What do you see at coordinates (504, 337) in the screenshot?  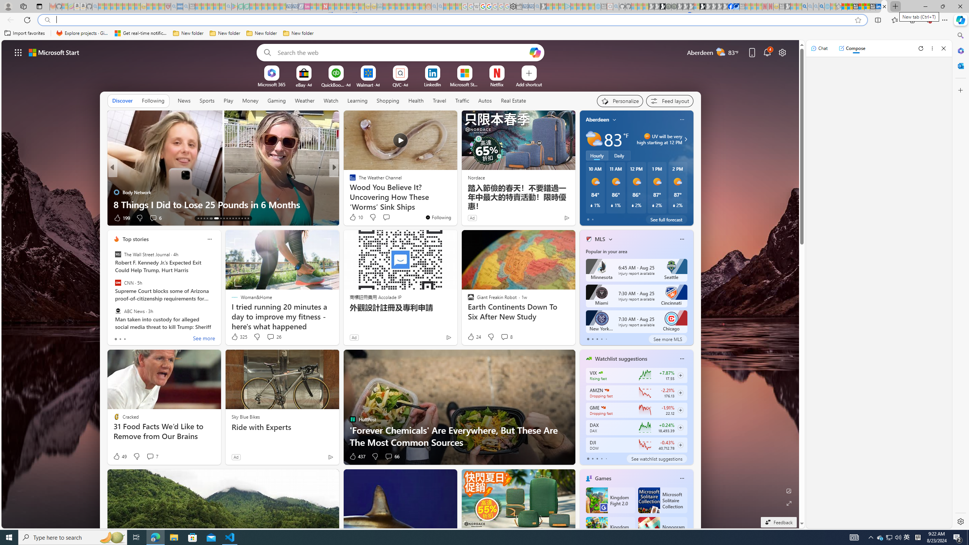 I see `View comments 8 Comment` at bounding box center [504, 337].